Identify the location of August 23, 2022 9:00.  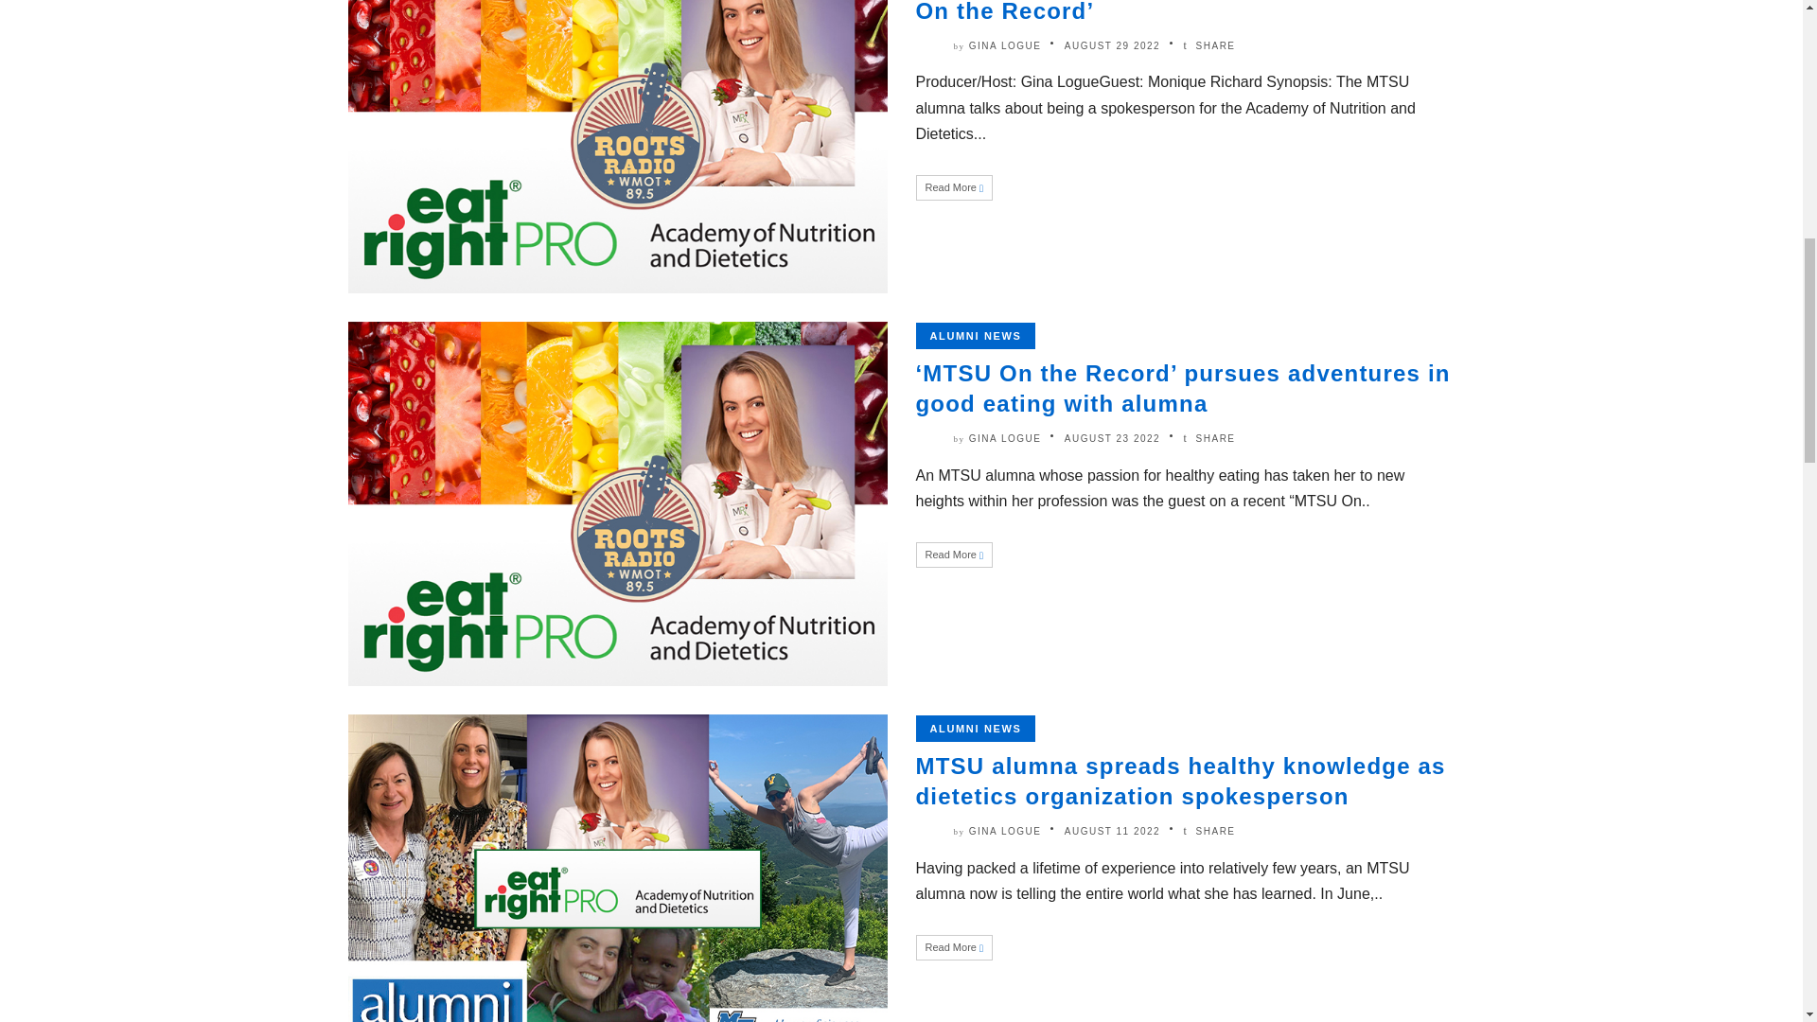
(1113, 437).